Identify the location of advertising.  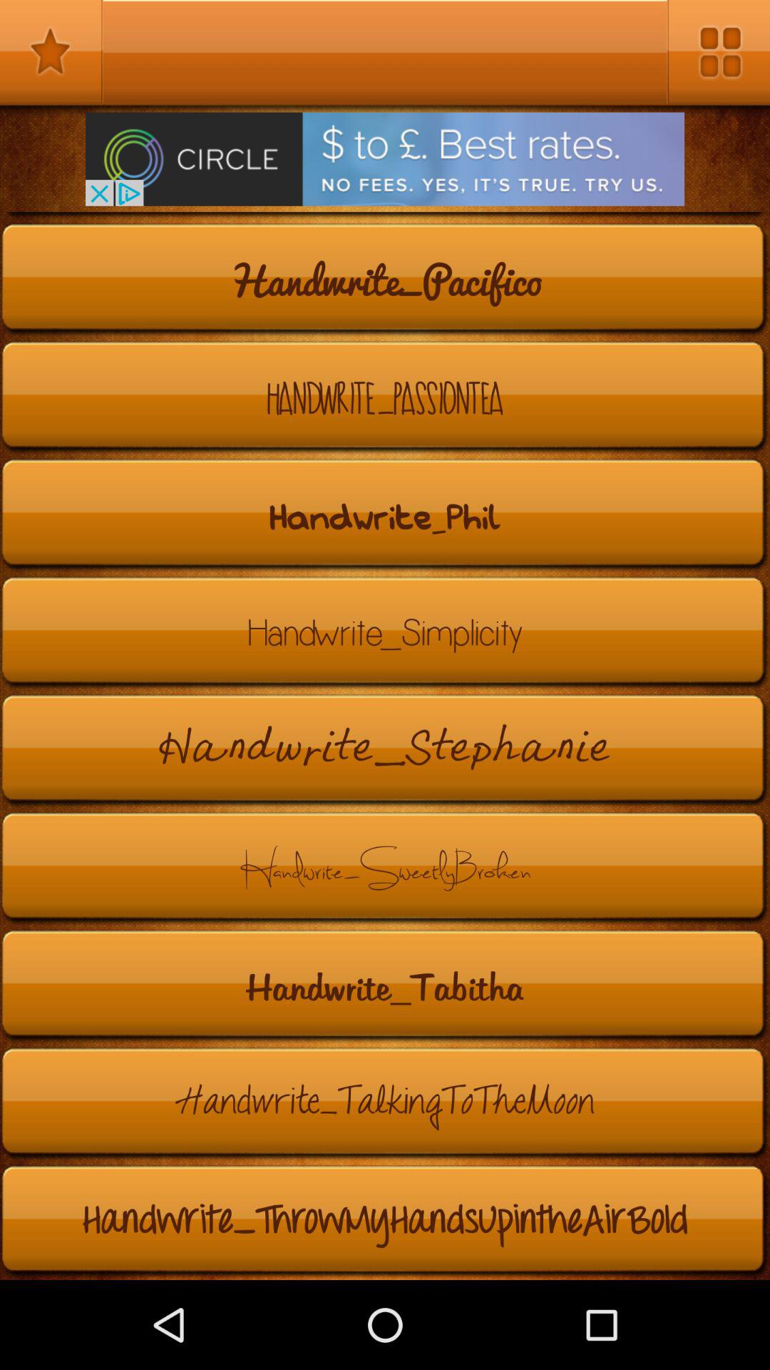
(385, 158).